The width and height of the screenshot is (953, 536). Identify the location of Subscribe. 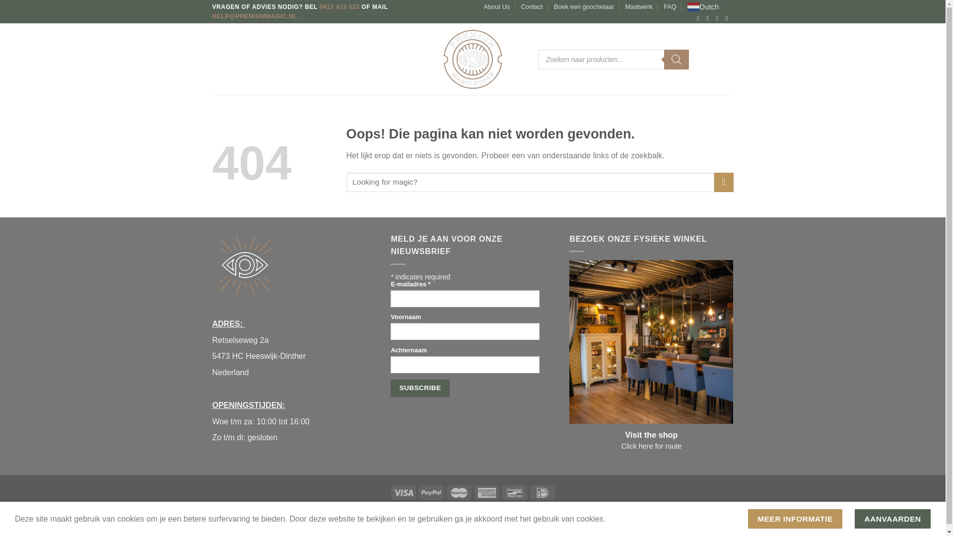
(420, 388).